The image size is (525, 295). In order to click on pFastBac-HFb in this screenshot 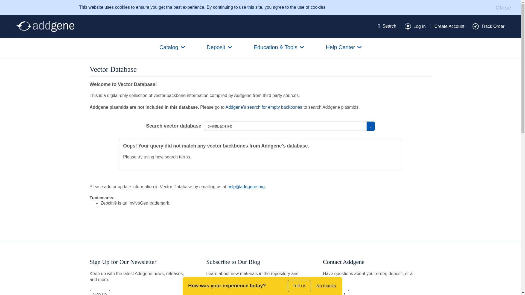, I will do `click(285, 126)`.